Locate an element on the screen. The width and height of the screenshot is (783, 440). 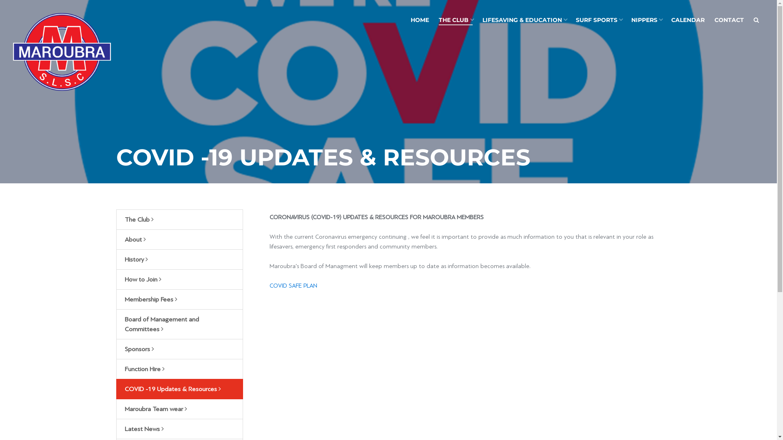
History  is located at coordinates (179, 260).